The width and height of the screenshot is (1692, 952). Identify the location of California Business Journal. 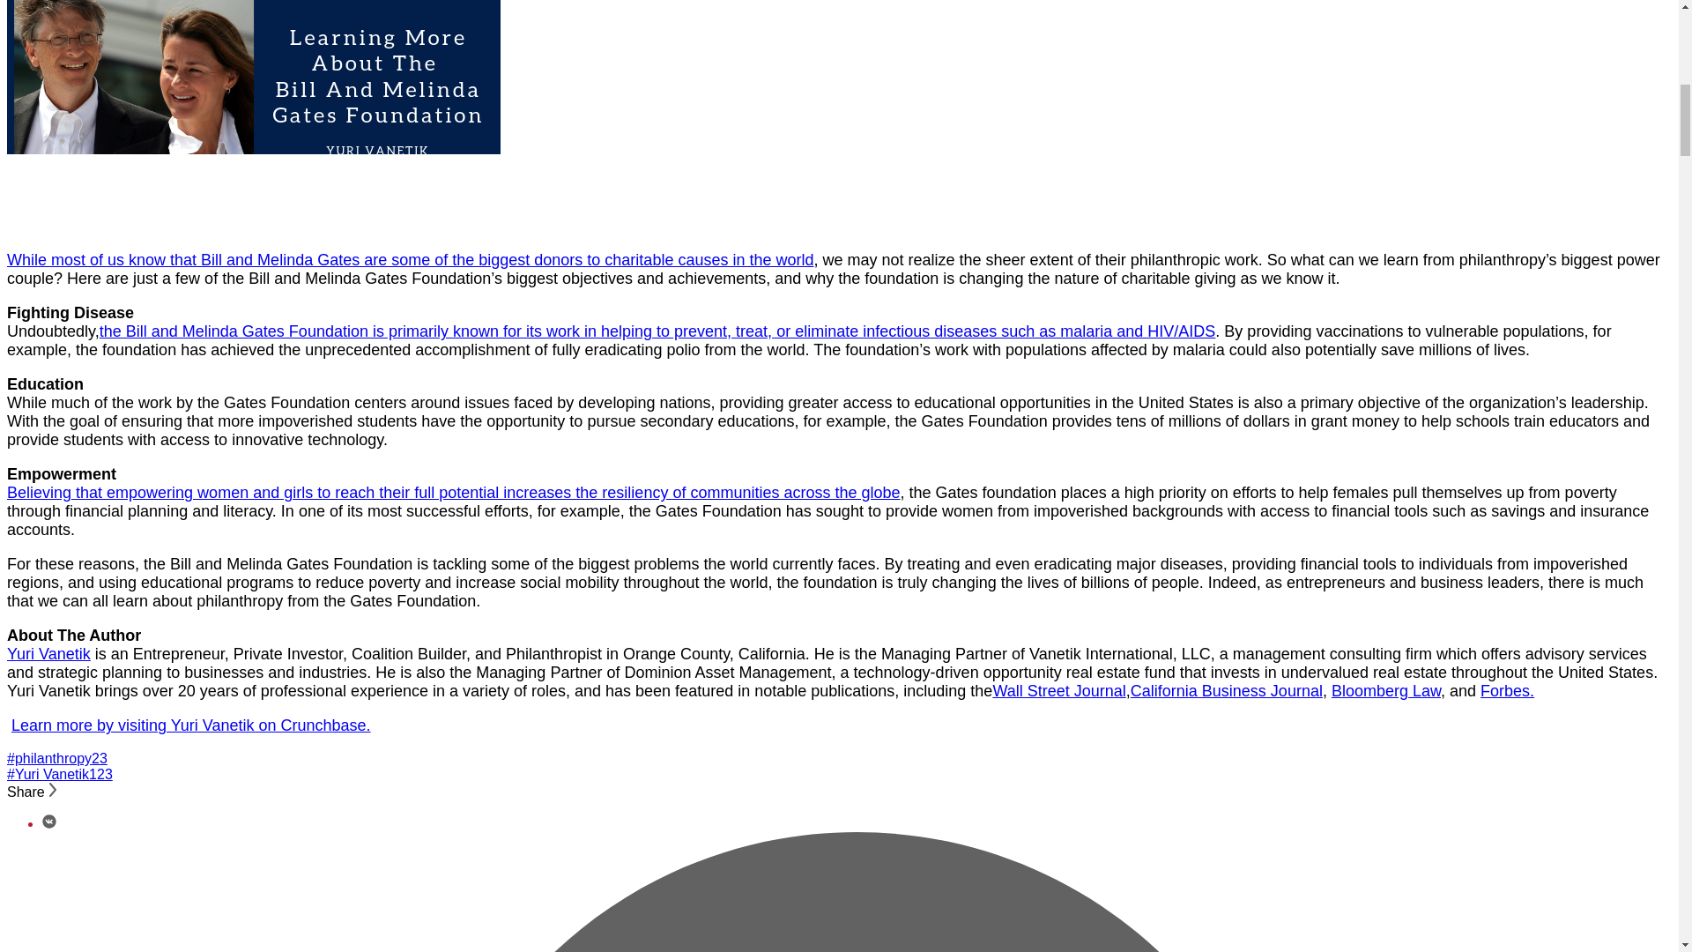
(1227, 691).